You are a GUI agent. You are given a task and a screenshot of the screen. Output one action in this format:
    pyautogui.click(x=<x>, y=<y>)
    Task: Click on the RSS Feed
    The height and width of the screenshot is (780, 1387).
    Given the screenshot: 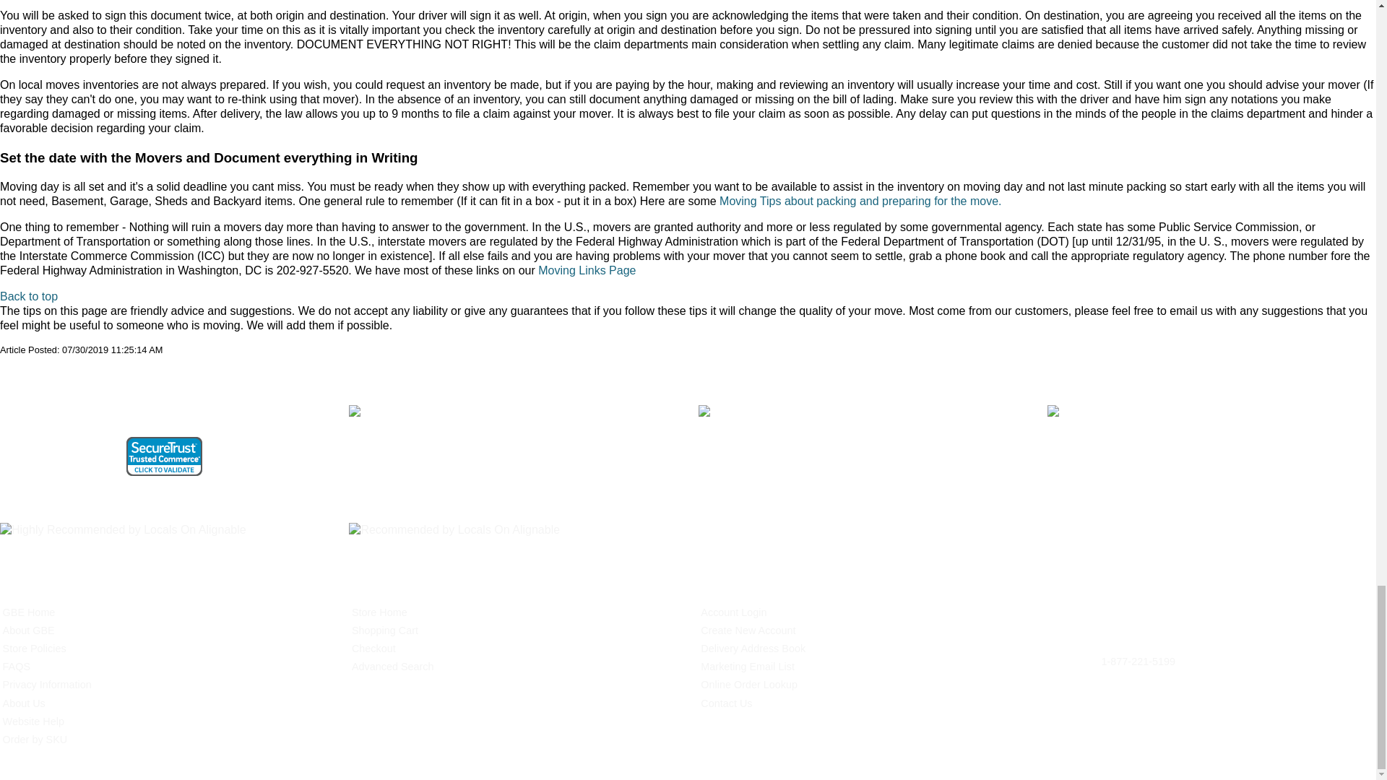 What is the action you would take?
    pyautogui.click(x=12, y=378)
    